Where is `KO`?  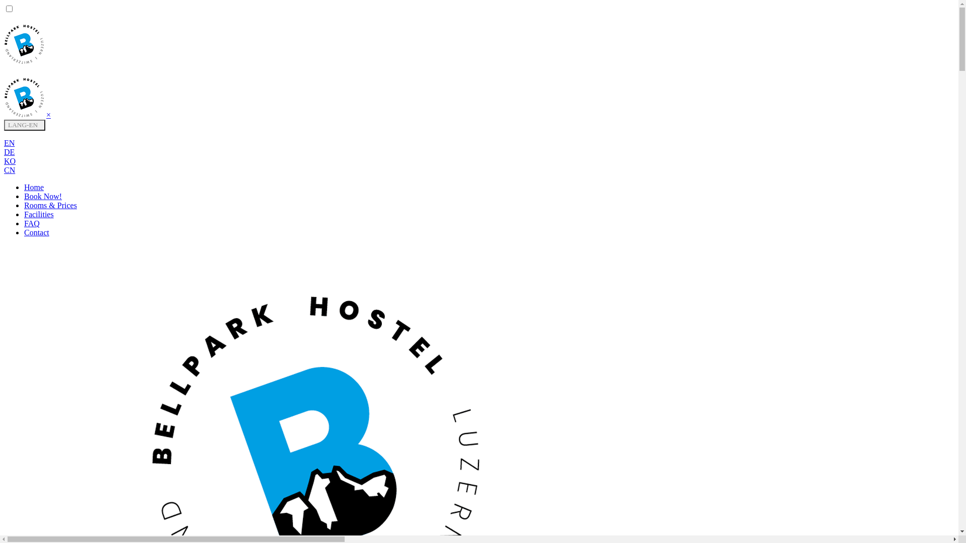
KO is located at coordinates (10, 161).